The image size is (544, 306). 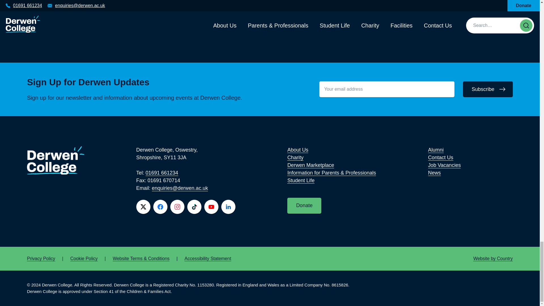 What do you see at coordinates (211, 207) in the screenshot?
I see `YouTube` at bounding box center [211, 207].